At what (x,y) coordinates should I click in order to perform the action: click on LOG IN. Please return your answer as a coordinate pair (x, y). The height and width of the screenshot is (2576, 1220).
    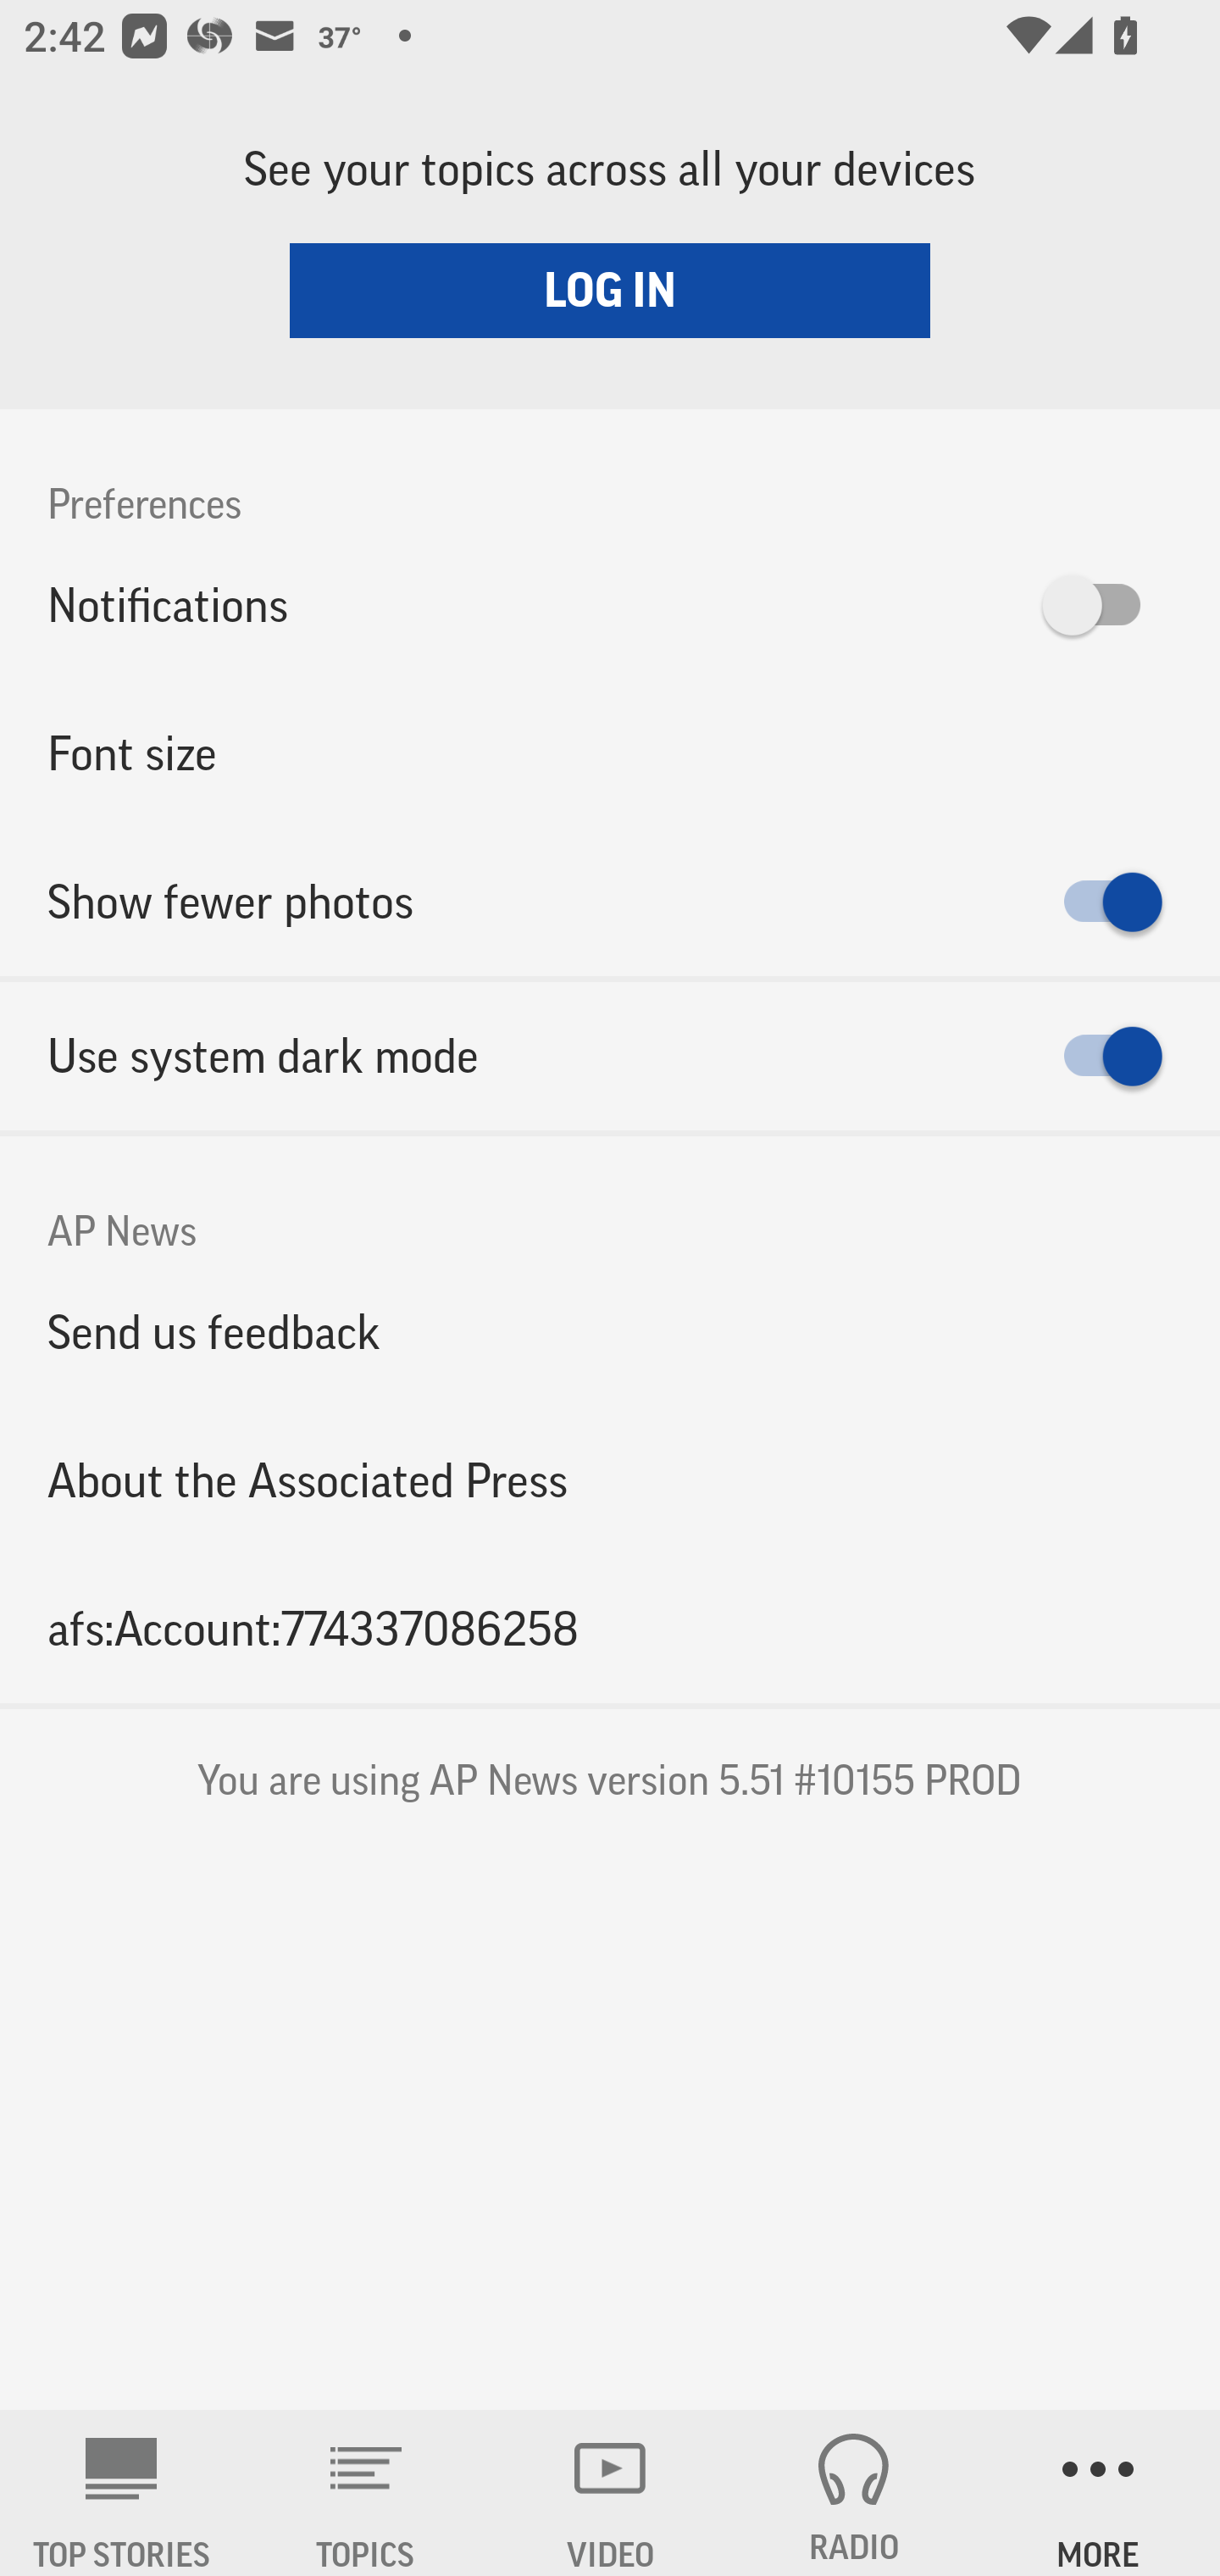
    Looking at the image, I should click on (610, 290).